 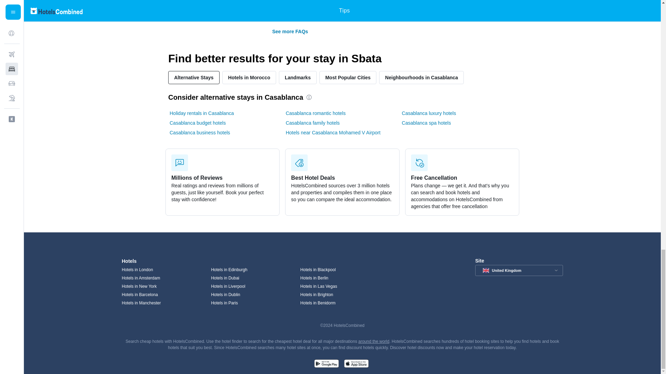 I want to click on Most Popular Cities, so click(x=348, y=78).